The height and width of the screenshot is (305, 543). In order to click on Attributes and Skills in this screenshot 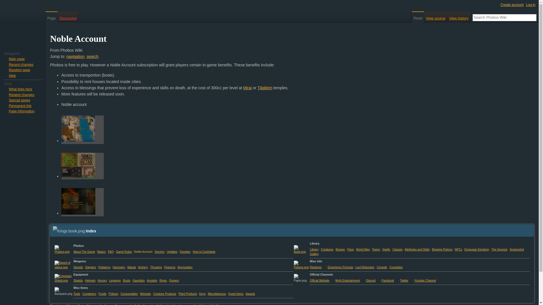, I will do `click(417, 249)`.